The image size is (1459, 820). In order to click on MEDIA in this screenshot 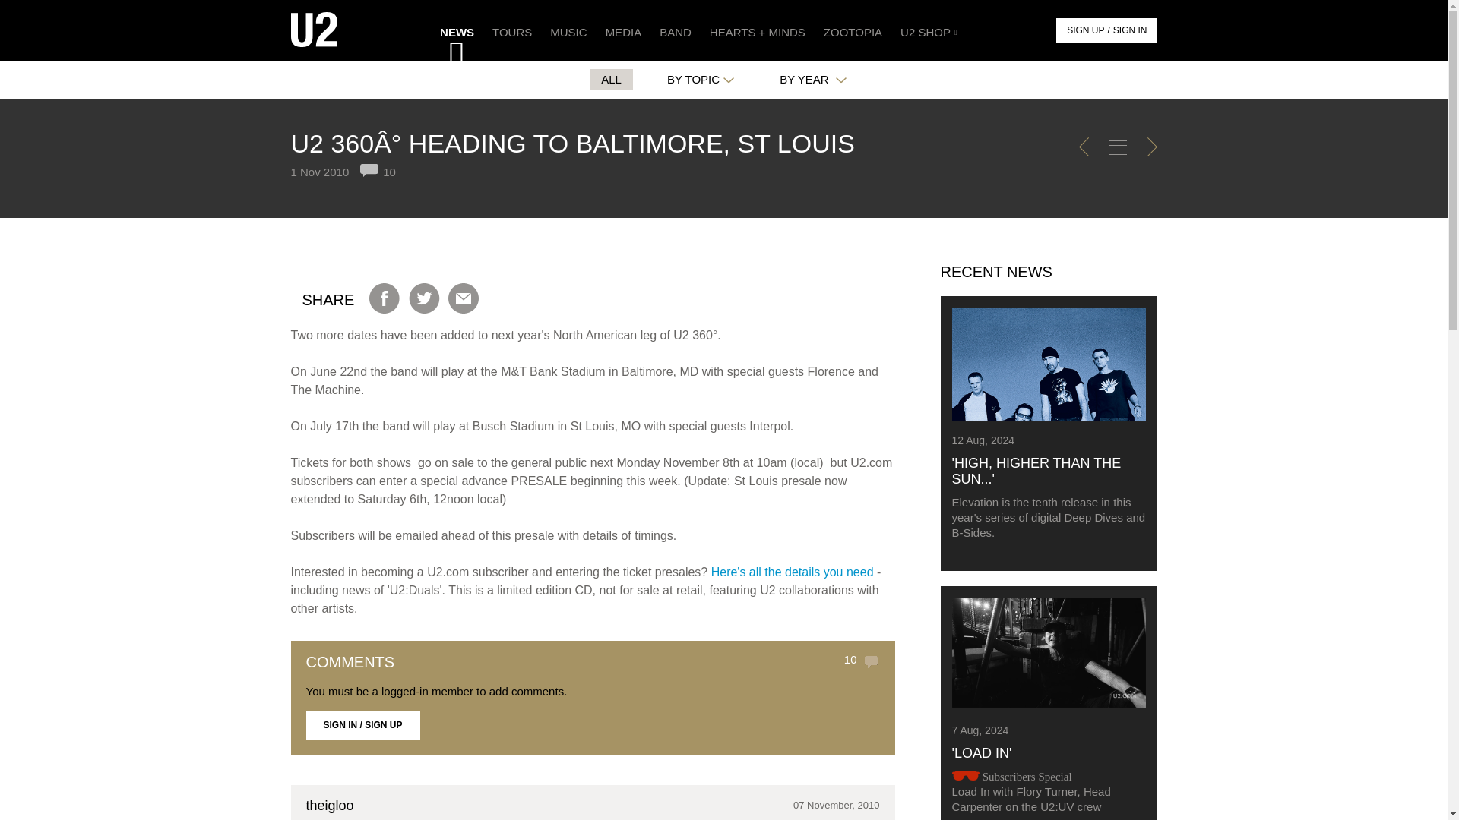, I will do `click(623, 30)`.